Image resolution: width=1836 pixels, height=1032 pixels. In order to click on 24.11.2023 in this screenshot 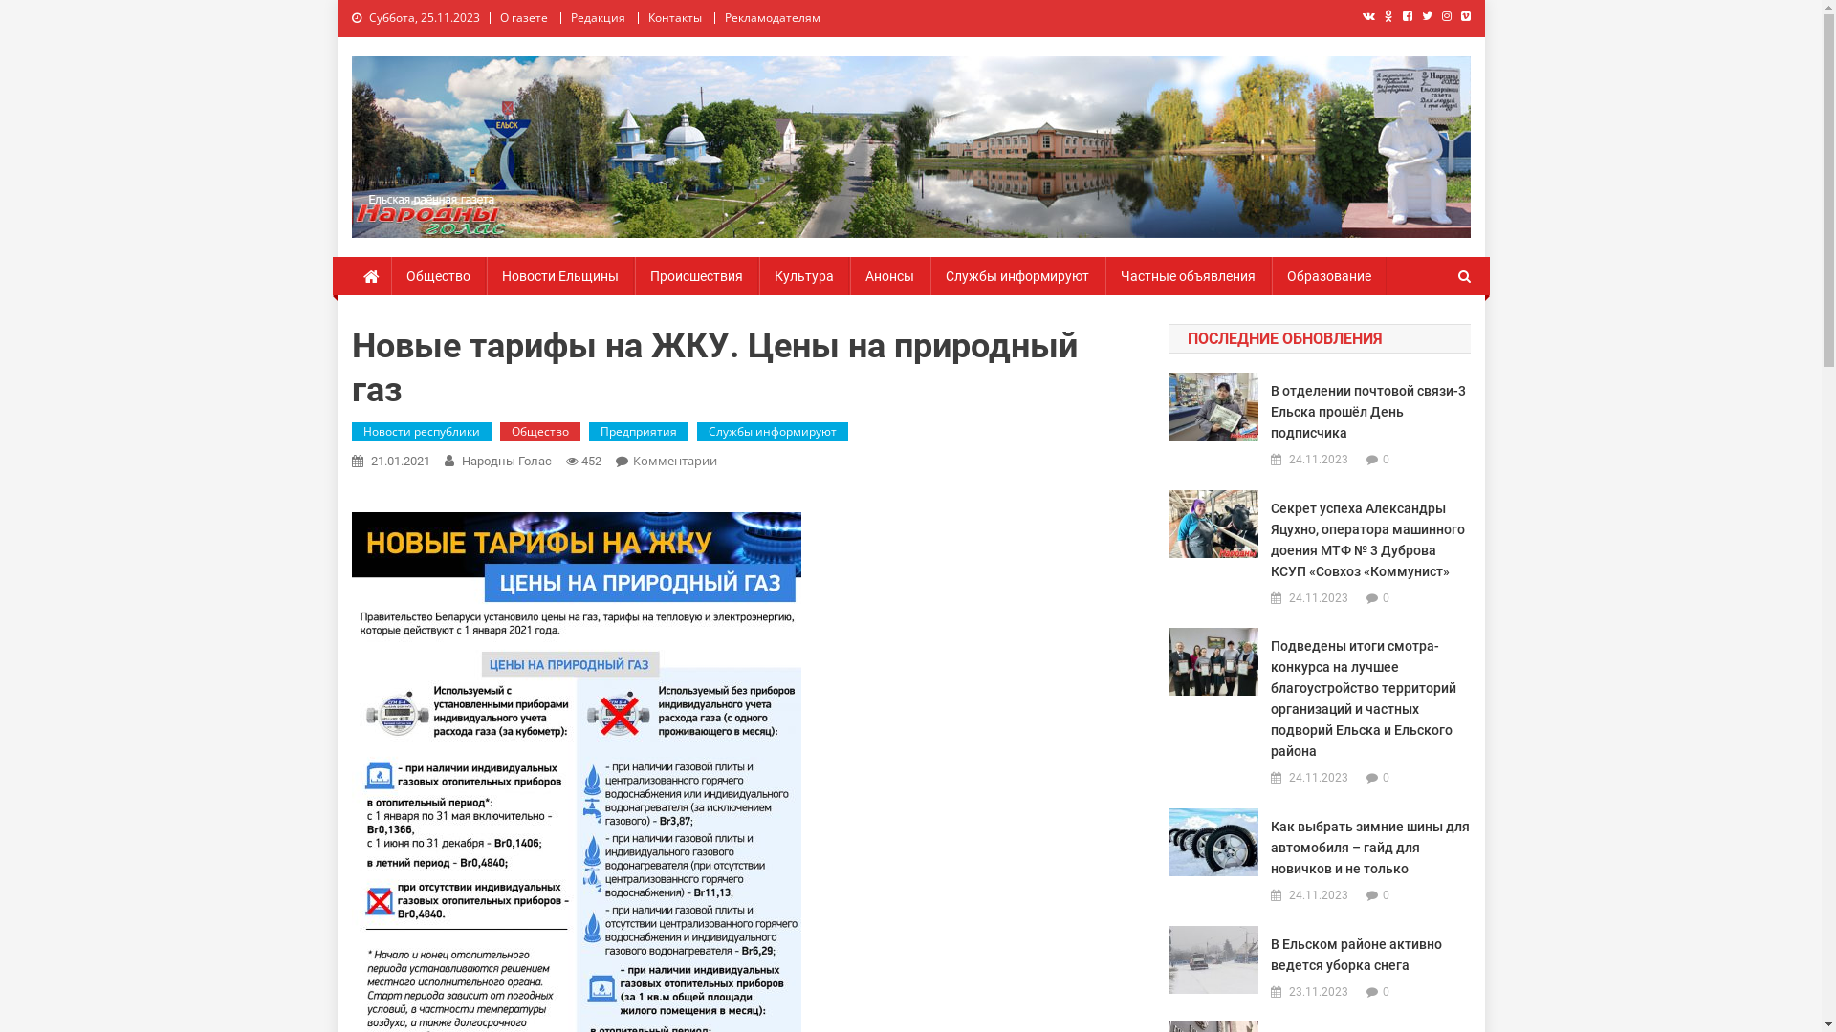, I will do `click(1319, 896)`.